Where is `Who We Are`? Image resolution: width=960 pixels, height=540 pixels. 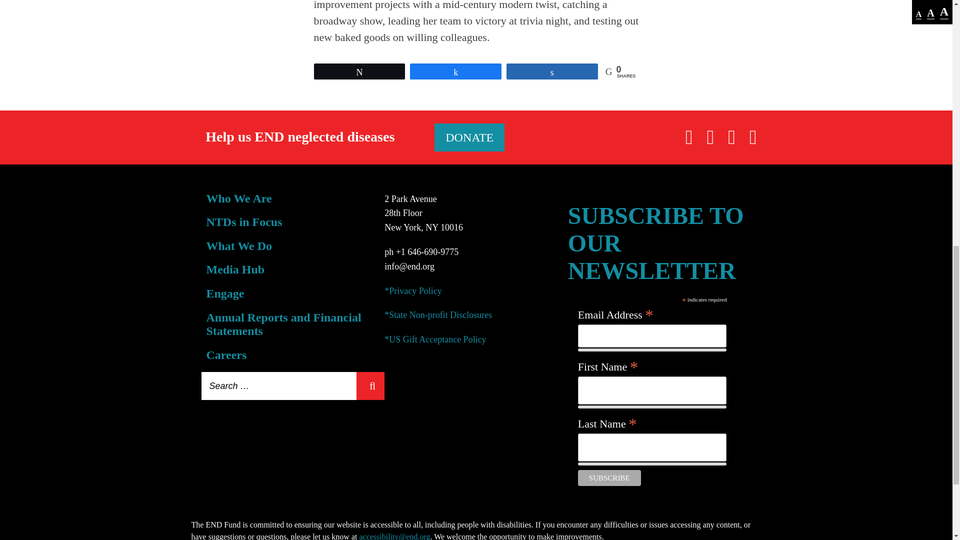 Who We Are is located at coordinates (239, 198).